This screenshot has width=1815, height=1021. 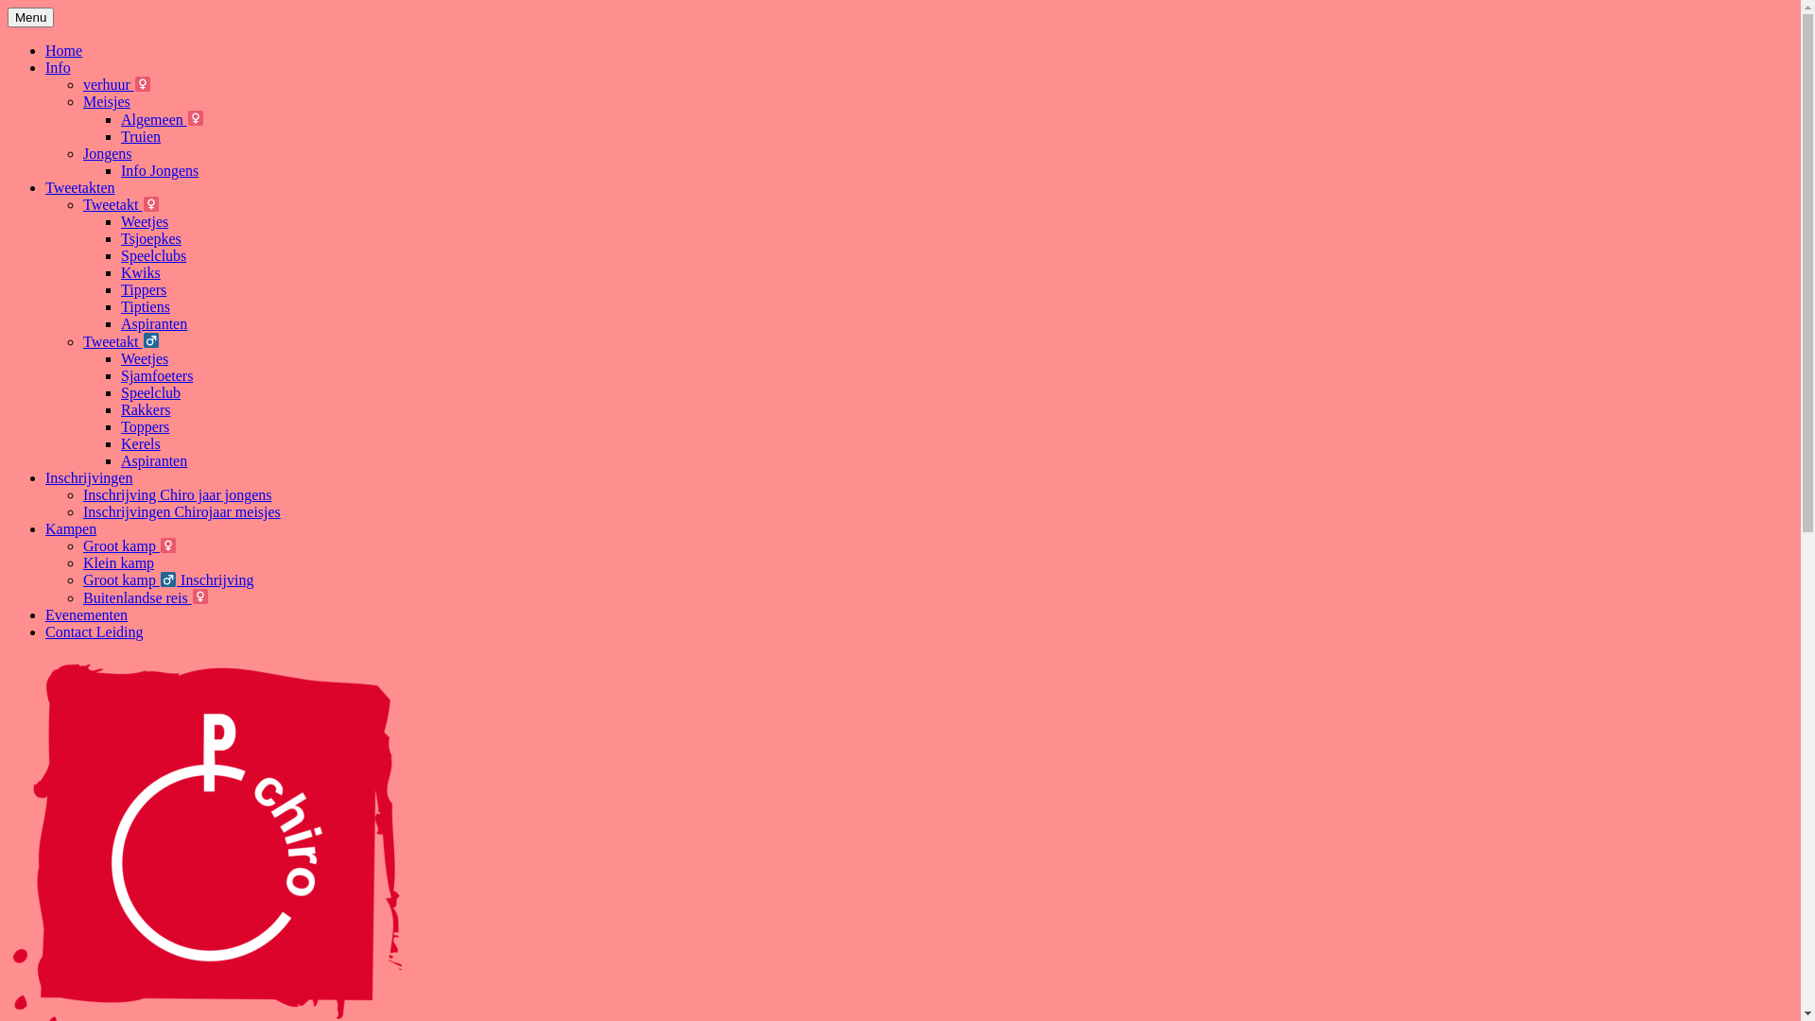 I want to click on Contact Leiding, so click(x=95, y=632).